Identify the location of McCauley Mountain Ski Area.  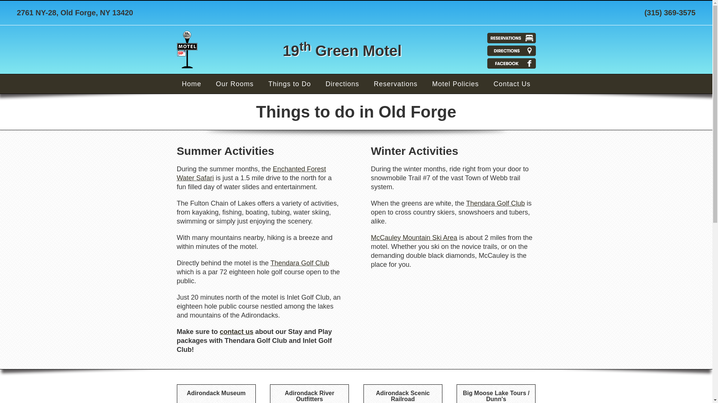
(414, 238).